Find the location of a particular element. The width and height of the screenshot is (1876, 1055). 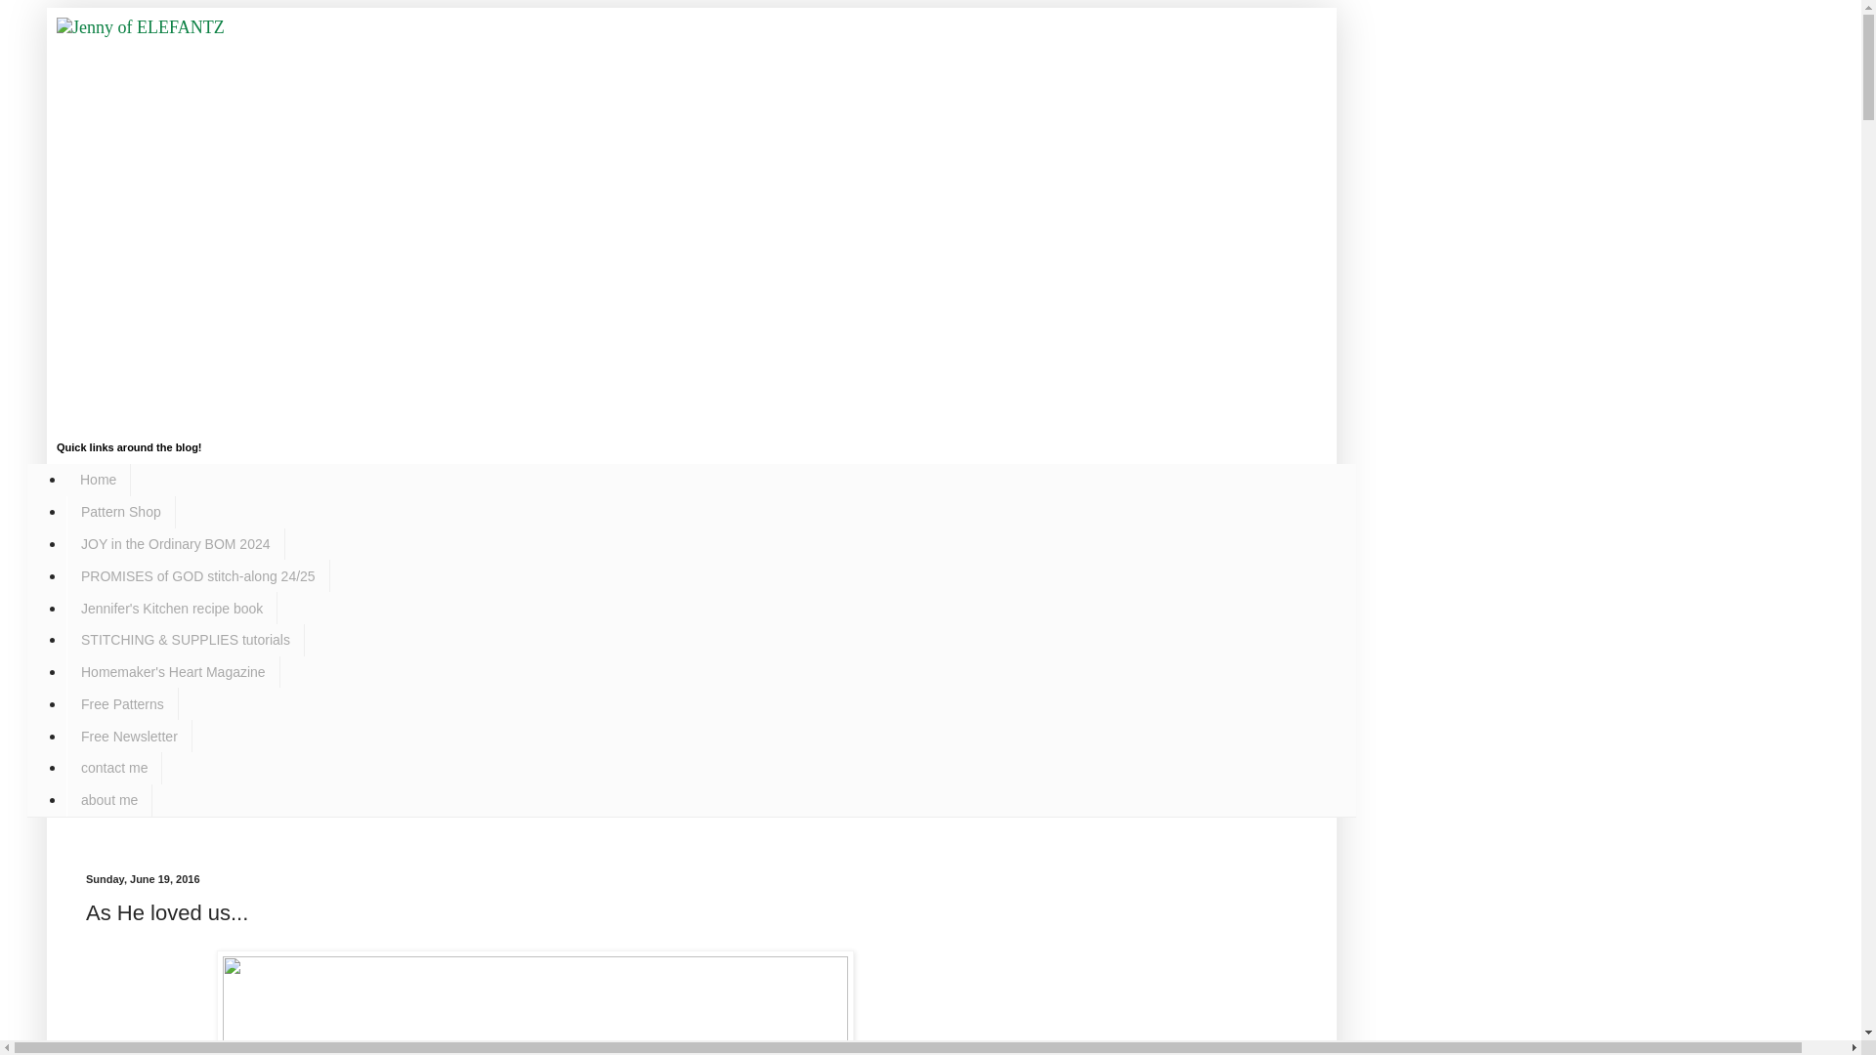

Home is located at coordinates (98, 480).